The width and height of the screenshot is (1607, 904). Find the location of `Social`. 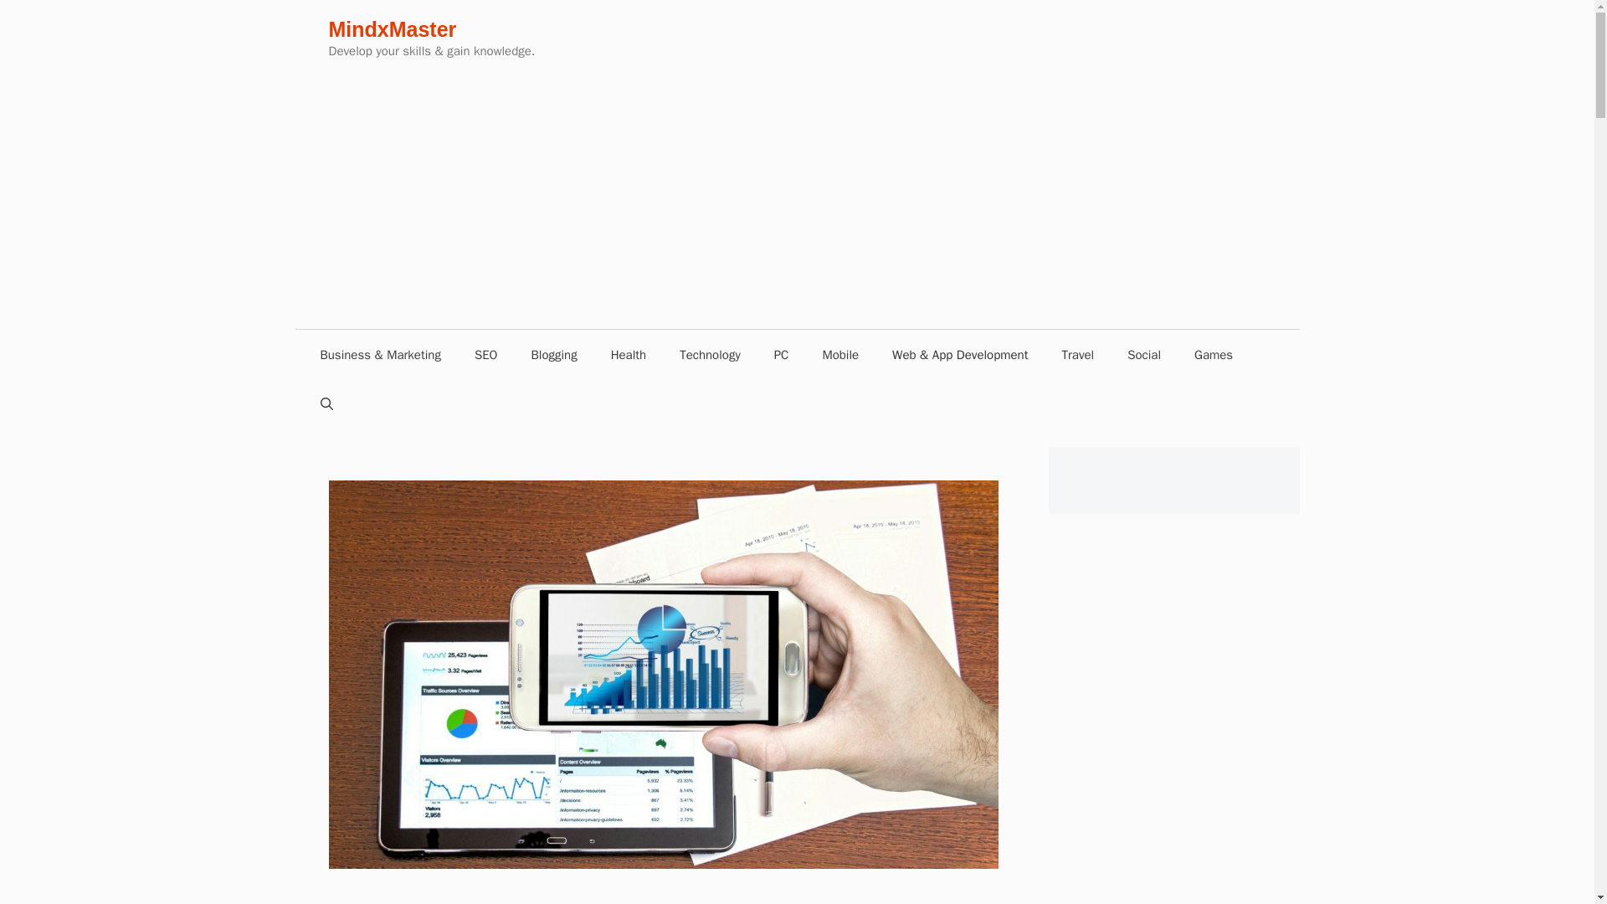

Social is located at coordinates (1143, 355).